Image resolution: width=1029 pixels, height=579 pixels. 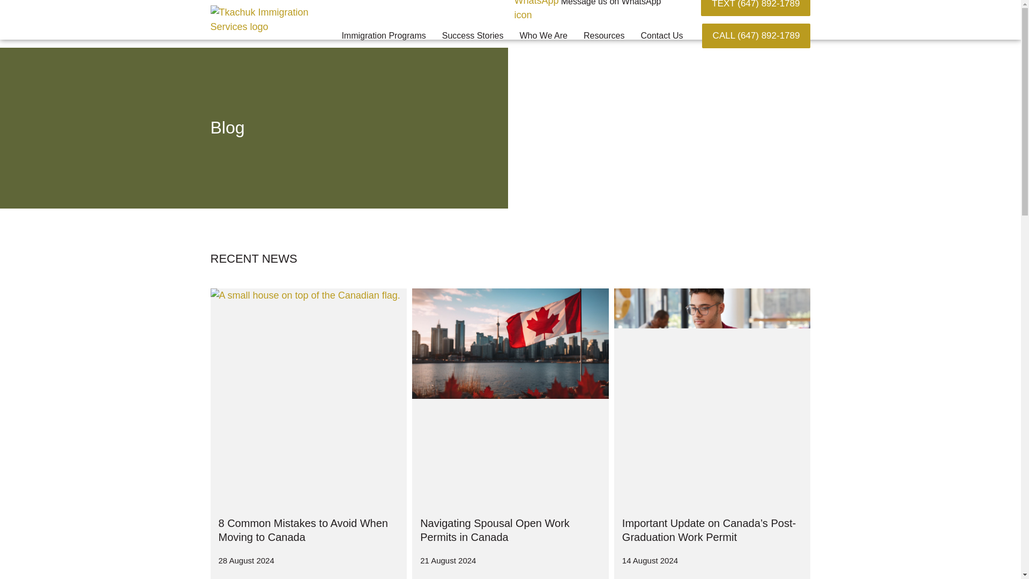 What do you see at coordinates (611, 3) in the screenshot?
I see `Message us on WhatsApp` at bounding box center [611, 3].